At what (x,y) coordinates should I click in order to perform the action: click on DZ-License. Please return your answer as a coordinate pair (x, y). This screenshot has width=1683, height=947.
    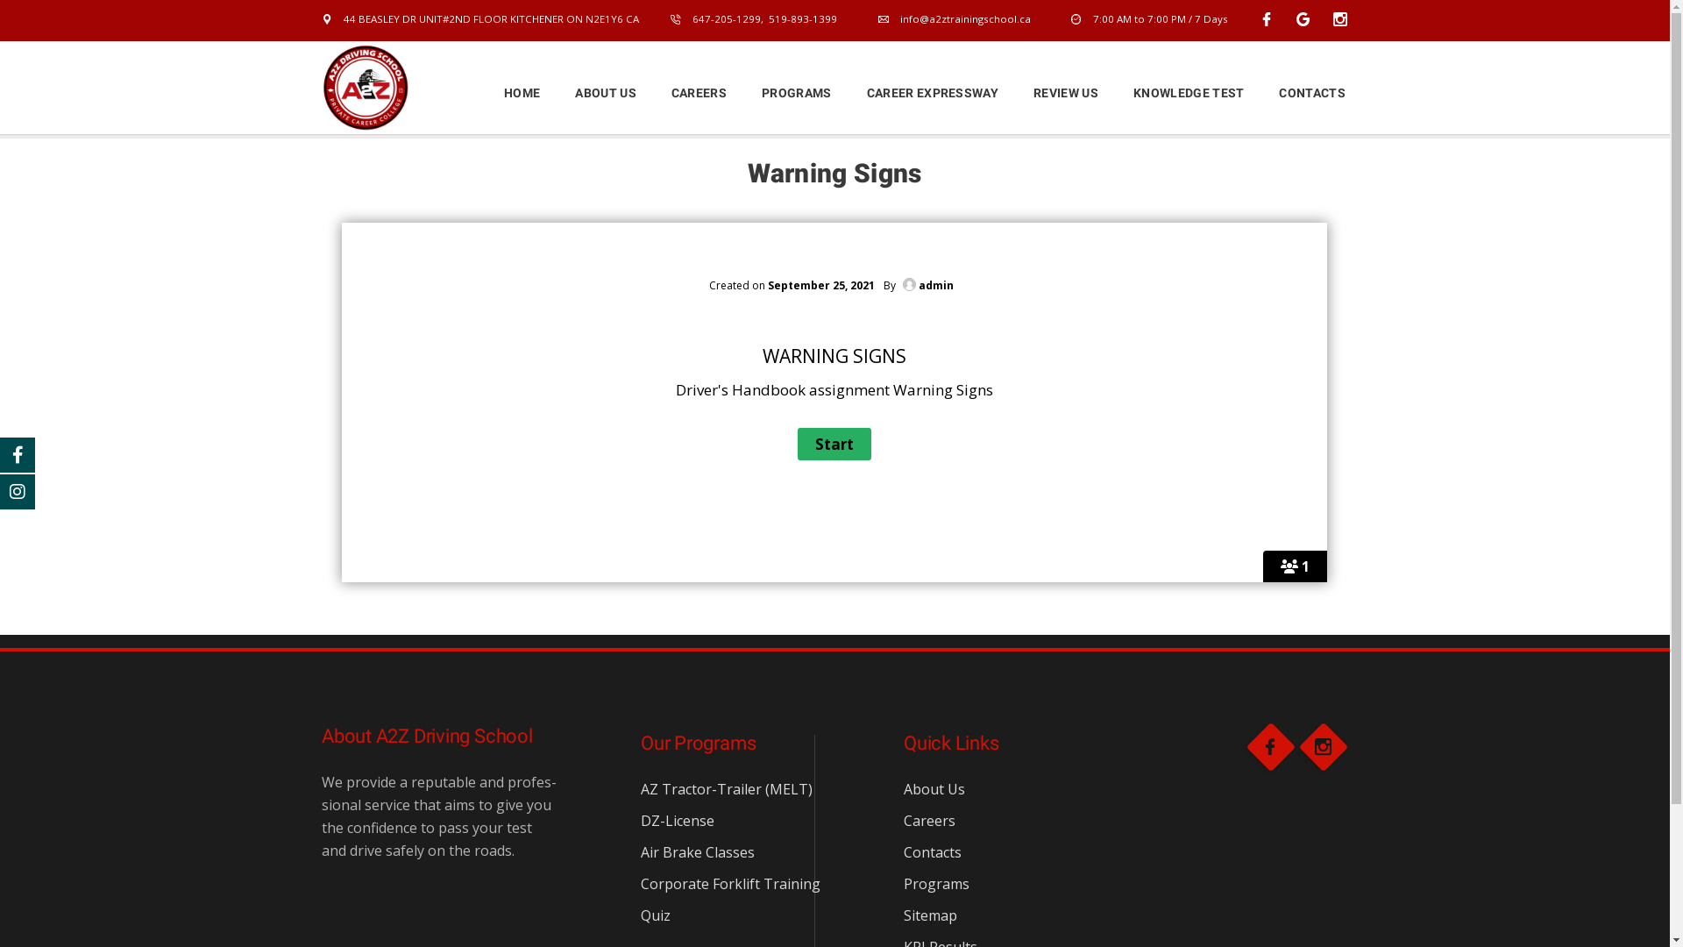
    Looking at the image, I should click on (678, 821).